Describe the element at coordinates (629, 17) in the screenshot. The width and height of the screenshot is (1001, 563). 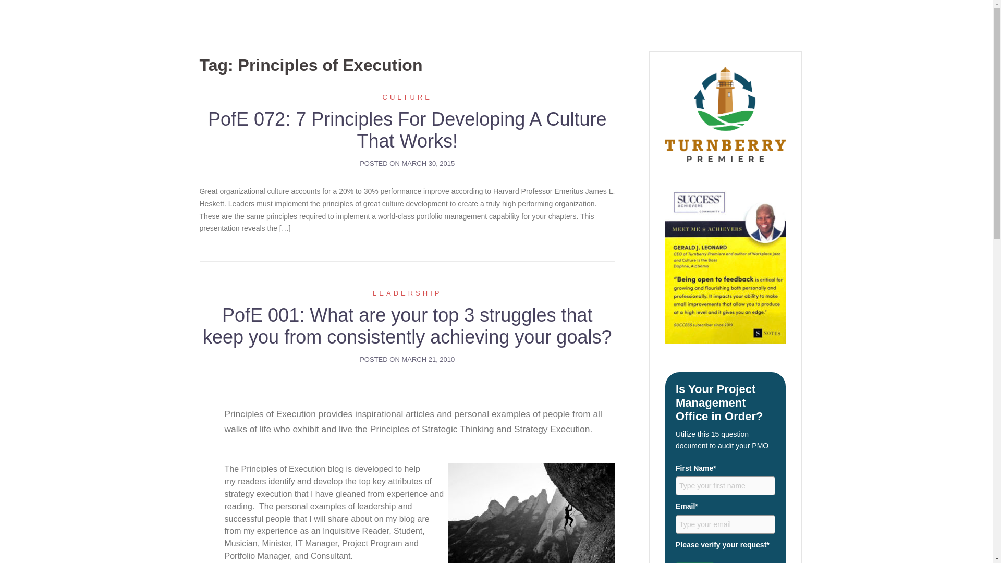
I see `IT SERVICES` at that location.